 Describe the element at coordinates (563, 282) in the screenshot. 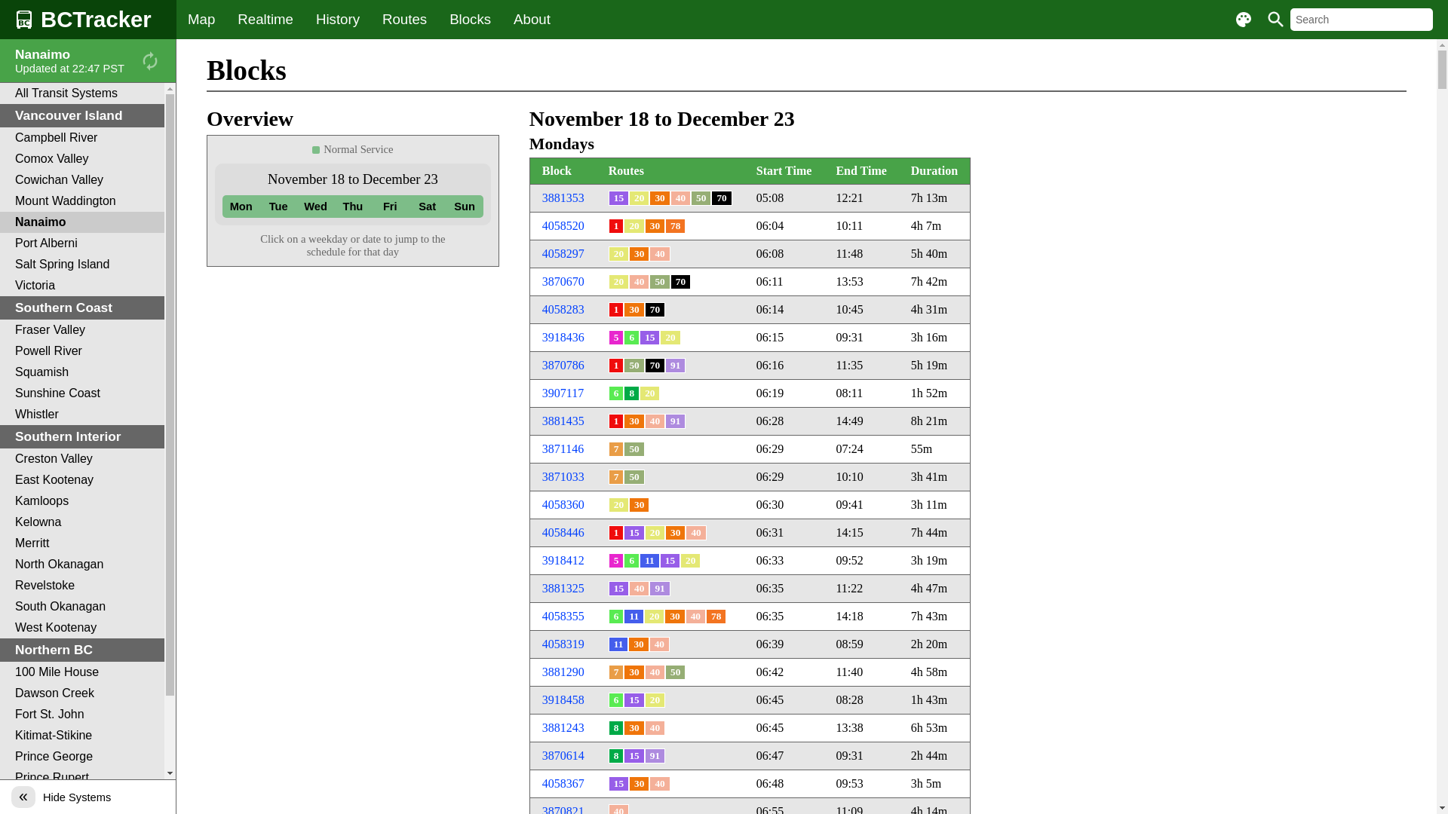

I see `3870670` at that location.